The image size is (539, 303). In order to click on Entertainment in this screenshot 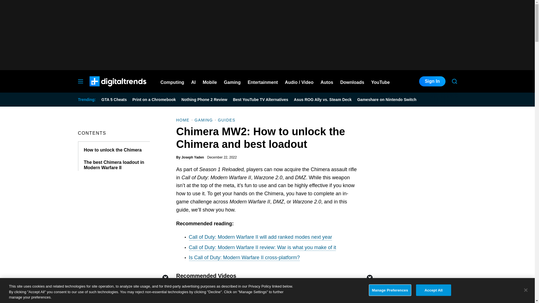, I will do `click(263, 81)`.